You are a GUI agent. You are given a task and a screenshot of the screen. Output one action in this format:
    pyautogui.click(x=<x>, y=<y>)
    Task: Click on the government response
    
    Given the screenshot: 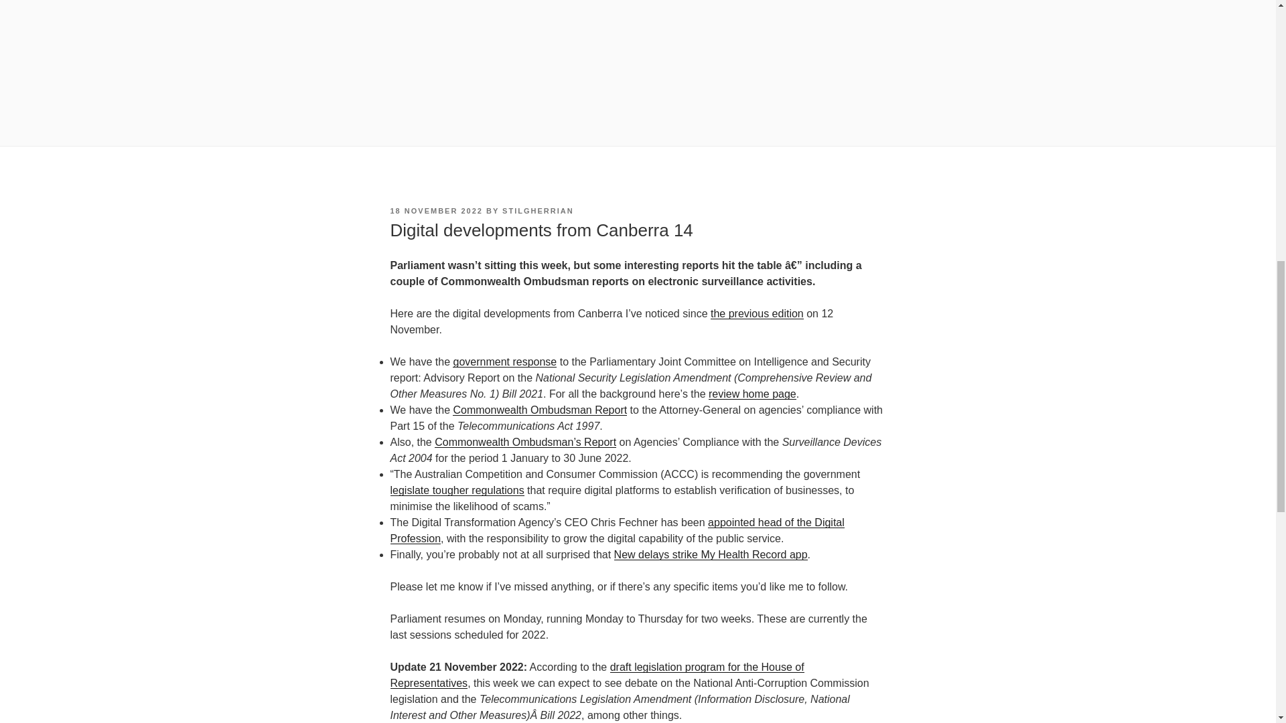 What is the action you would take?
    pyautogui.click(x=504, y=361)
    